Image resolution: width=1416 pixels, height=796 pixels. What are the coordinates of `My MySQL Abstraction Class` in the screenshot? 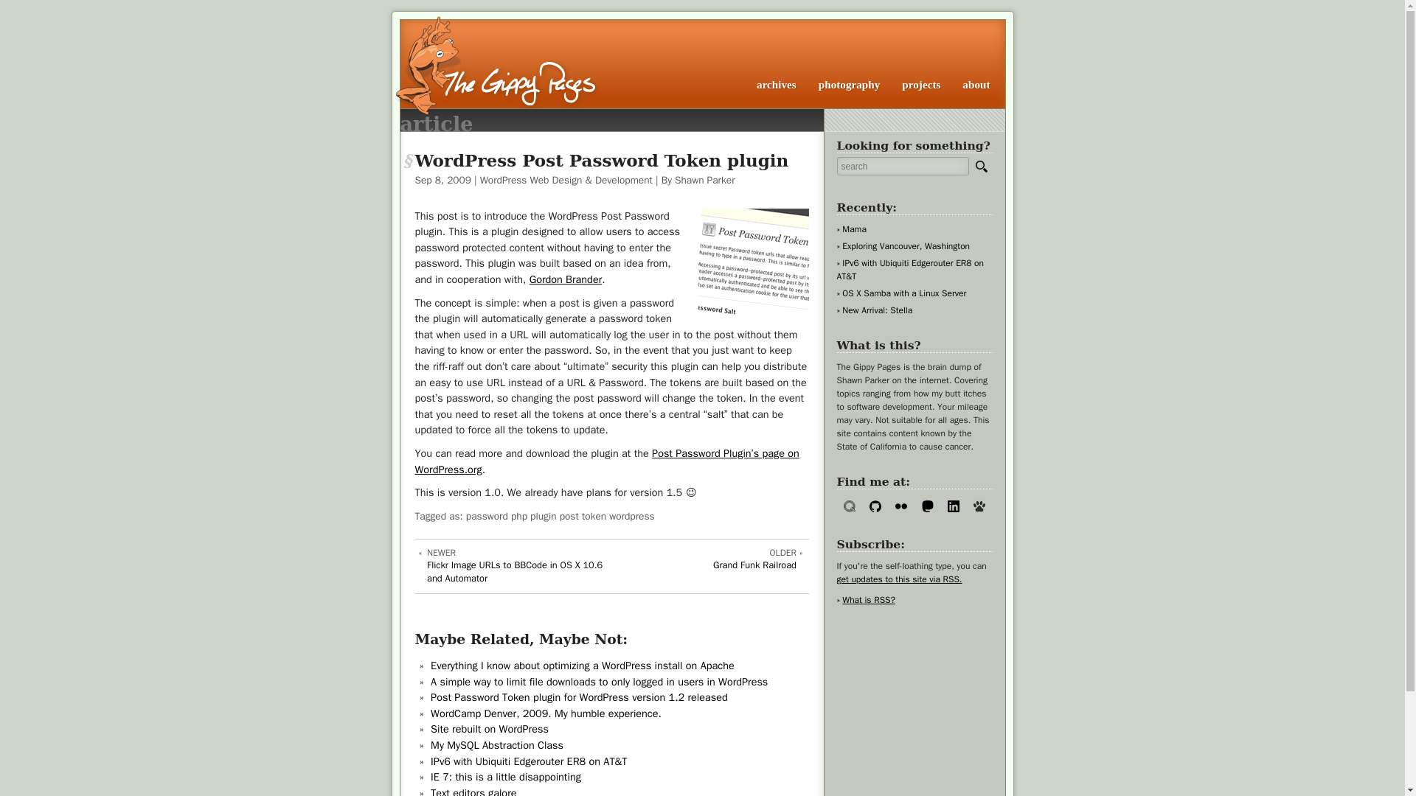 It's located at (901, 293).